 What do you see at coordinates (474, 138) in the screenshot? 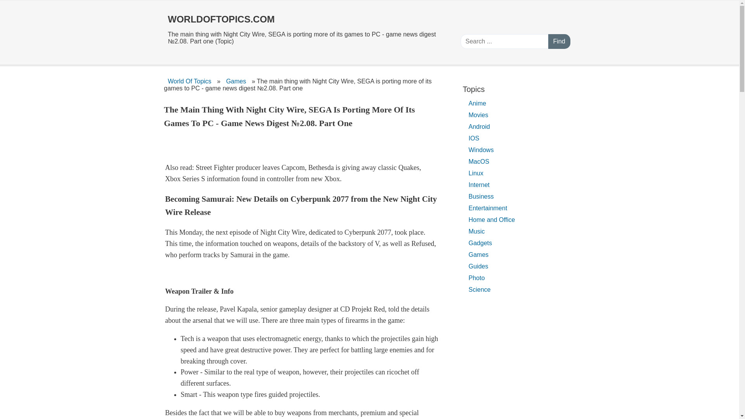
I see `IOS` at bounding box center [474, 138].